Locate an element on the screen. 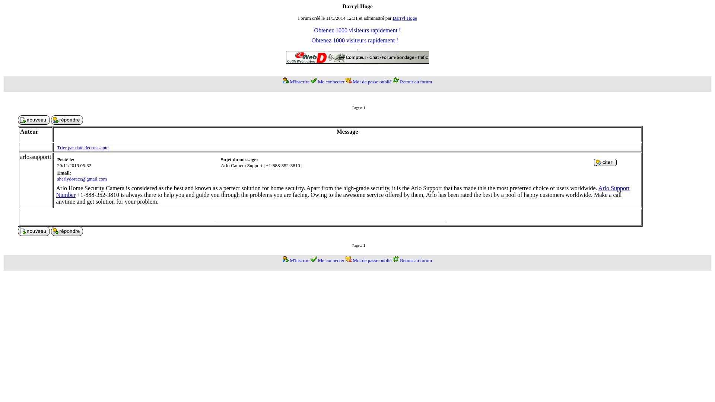 Image resolution: width=715 pixels, height=402 pixels. Obtenez 1000 visiteurs rapidement ! is located at coordinates (357, 30).